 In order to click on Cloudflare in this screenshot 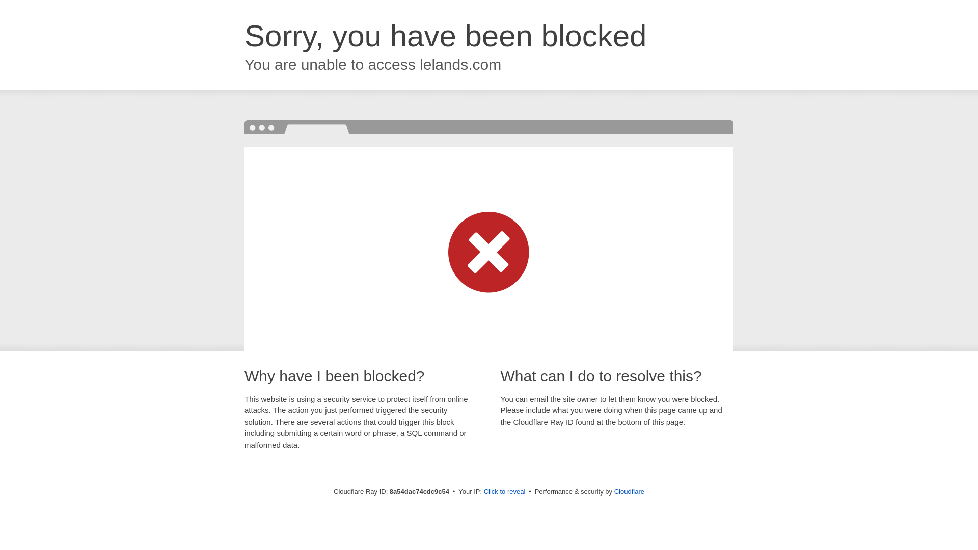, I will do `click(629, 491)`.